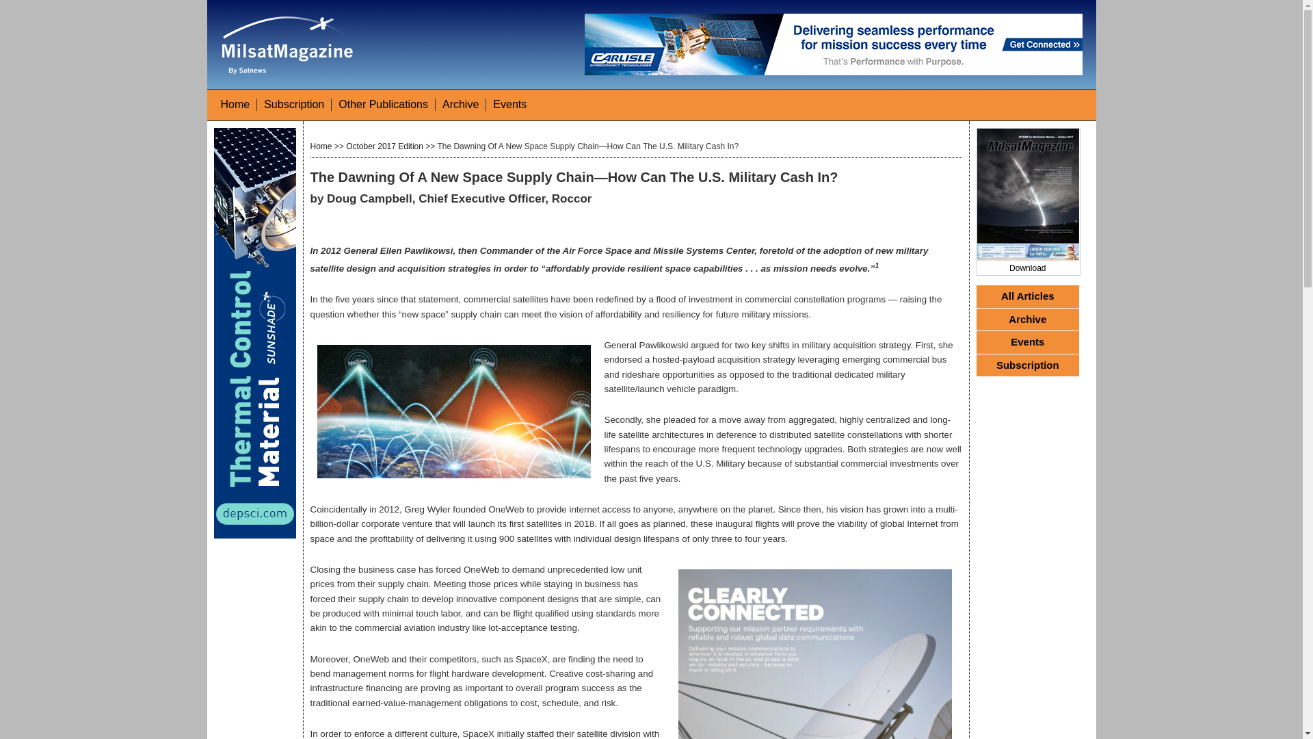  I want to click on October 2017 Edition, so click(384, 146).